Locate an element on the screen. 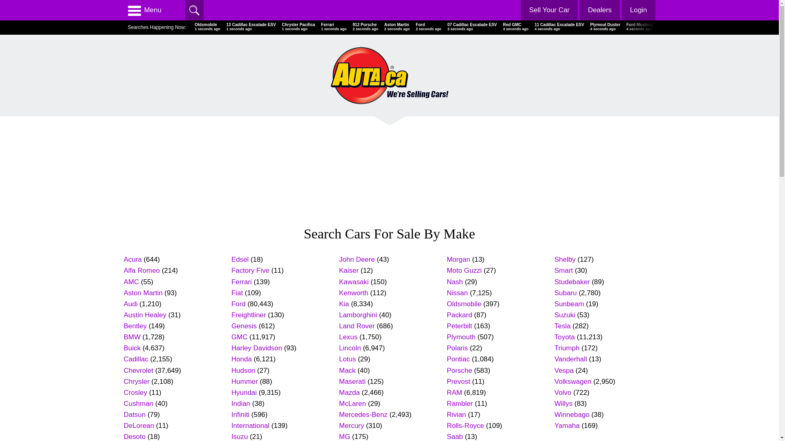 This screenshot has width=785, height=441. Subaru is located at coordinates (566, 293).